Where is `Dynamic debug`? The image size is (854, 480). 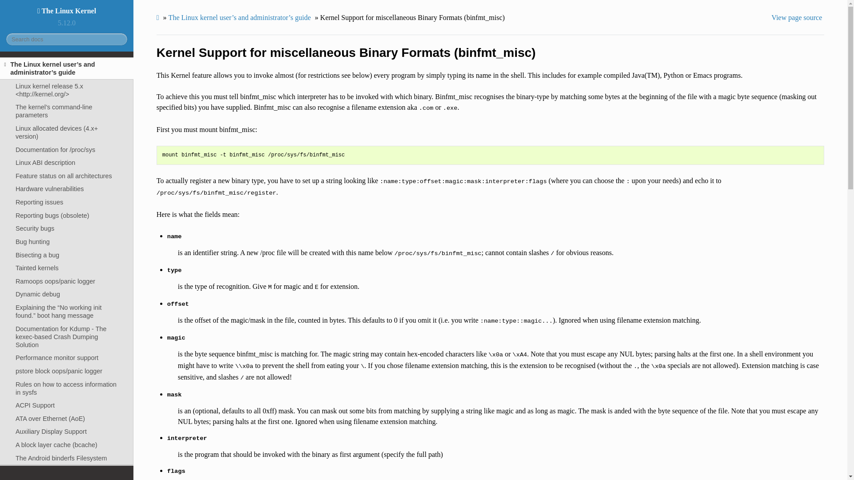
Dynamic debug is located at coordinates (67, 295).